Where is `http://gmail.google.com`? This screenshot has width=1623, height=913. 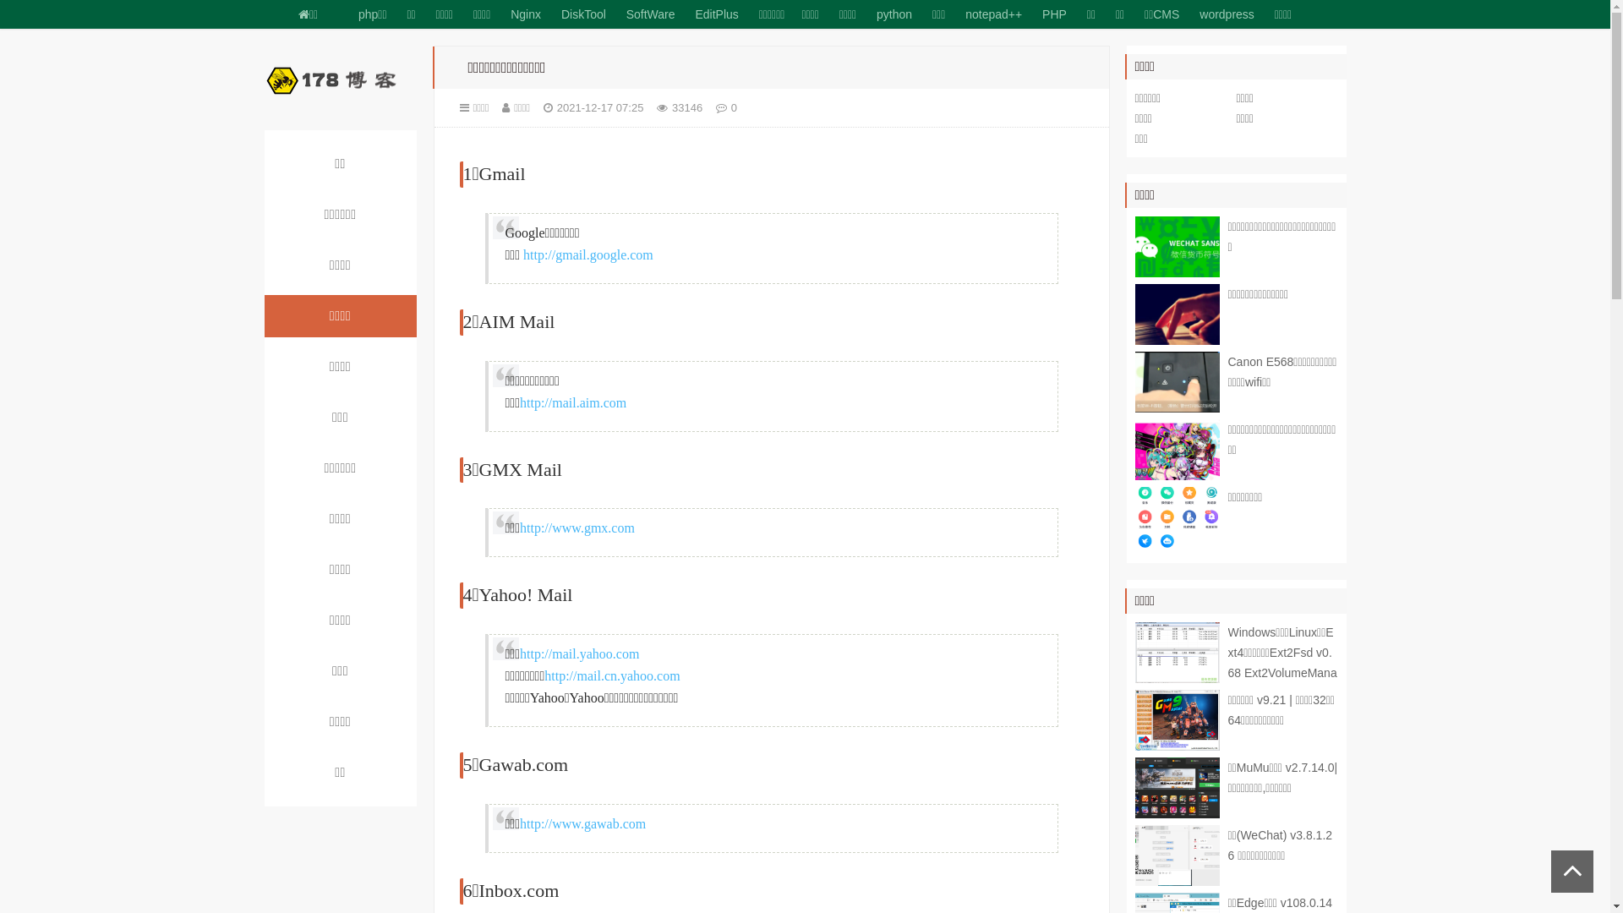
http://gmail.google.com is located at coordinates (588, 255).